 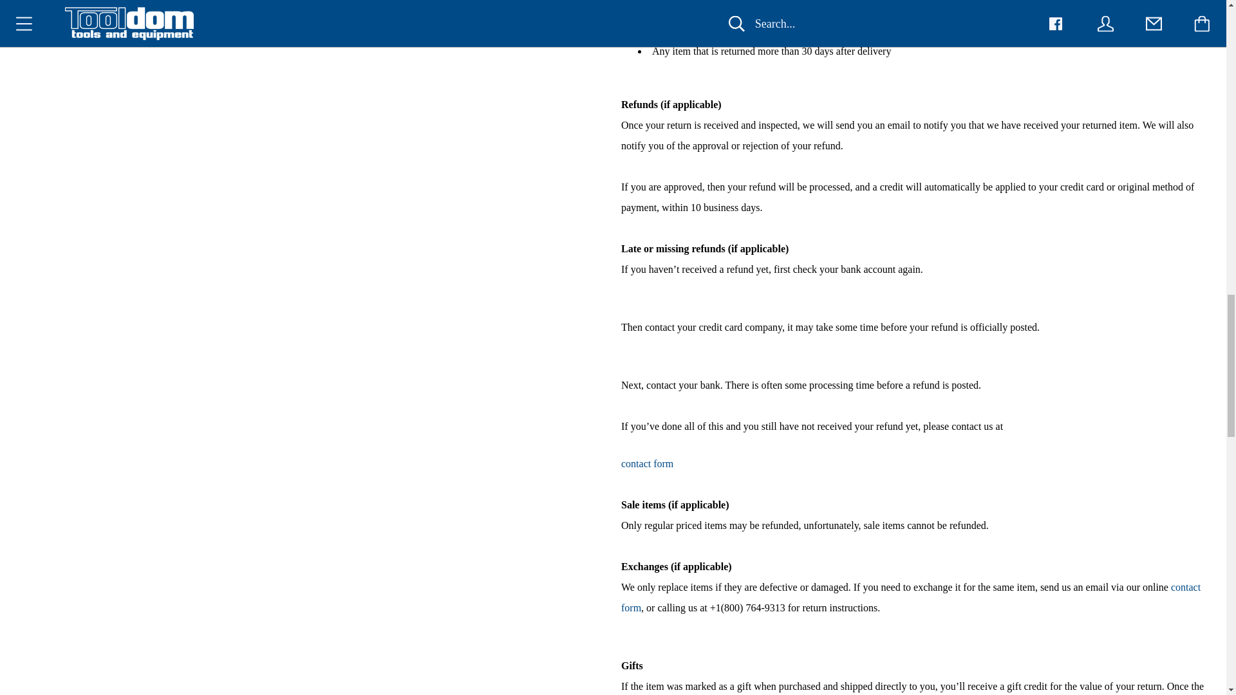 I want to click on Contact-Us, so click(x=910, y=597).